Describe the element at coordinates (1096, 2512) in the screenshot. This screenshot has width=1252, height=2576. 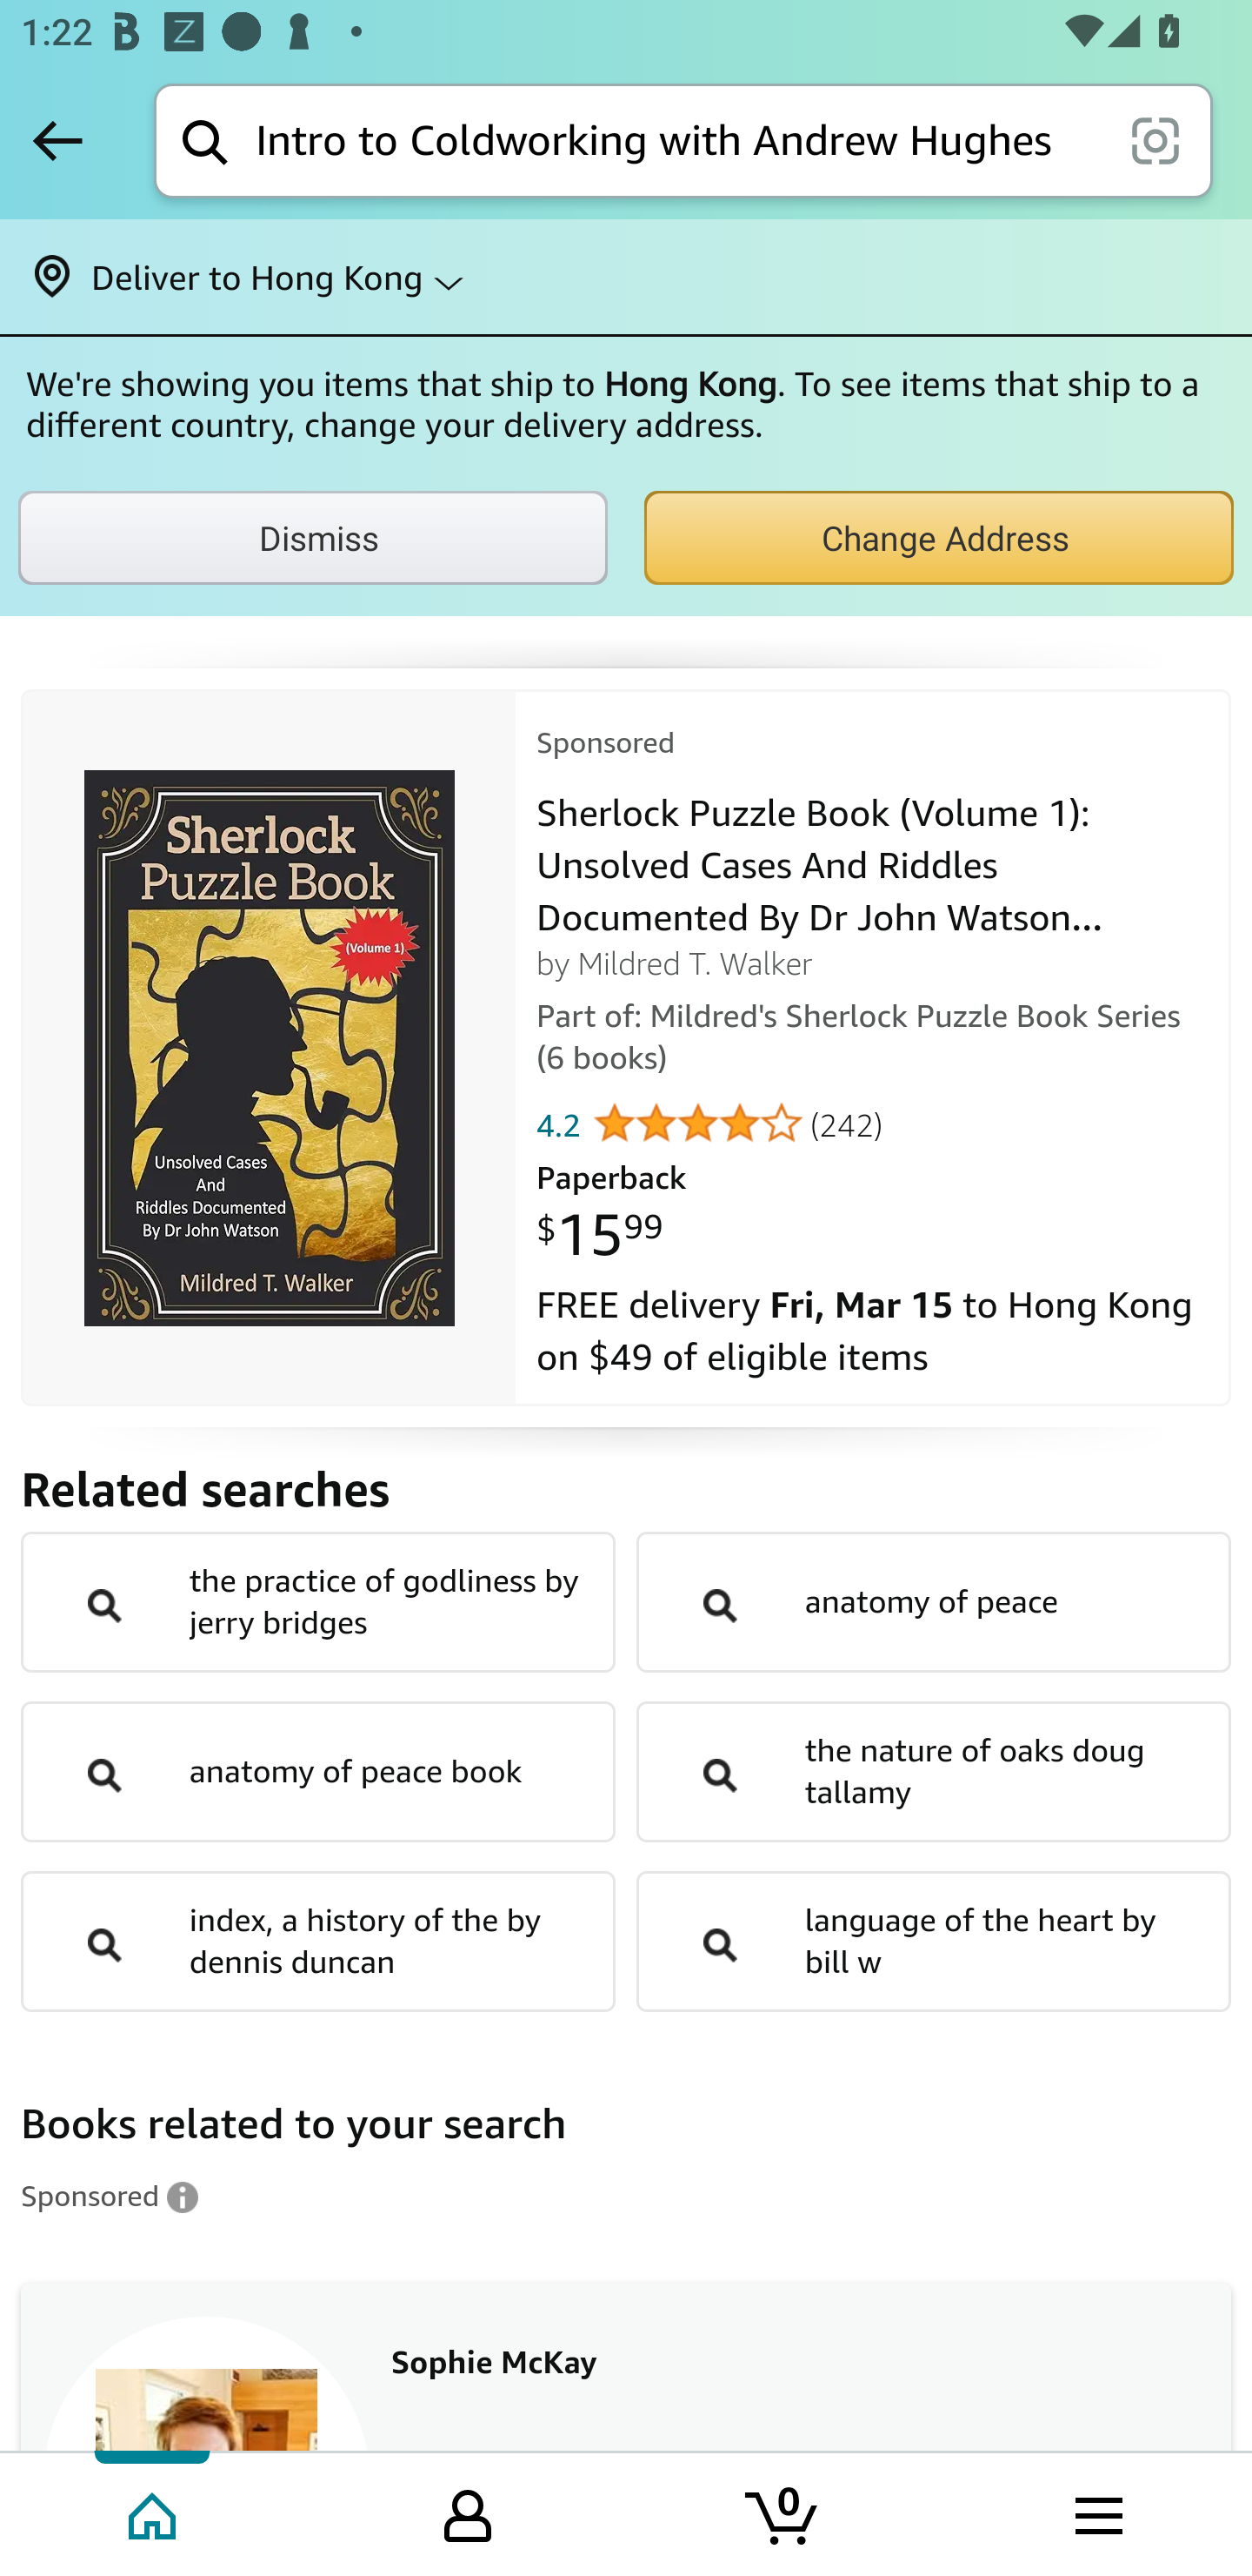
I see `Browse menu Tab 4 of 4` at that location.